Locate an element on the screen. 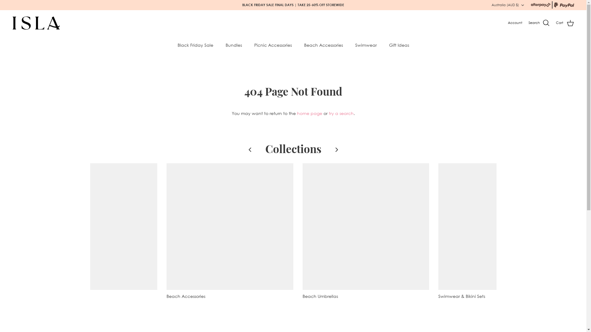 The width and height of the screenshot is (591, 332). Gift Ideas is located at coordinates (399, 45).